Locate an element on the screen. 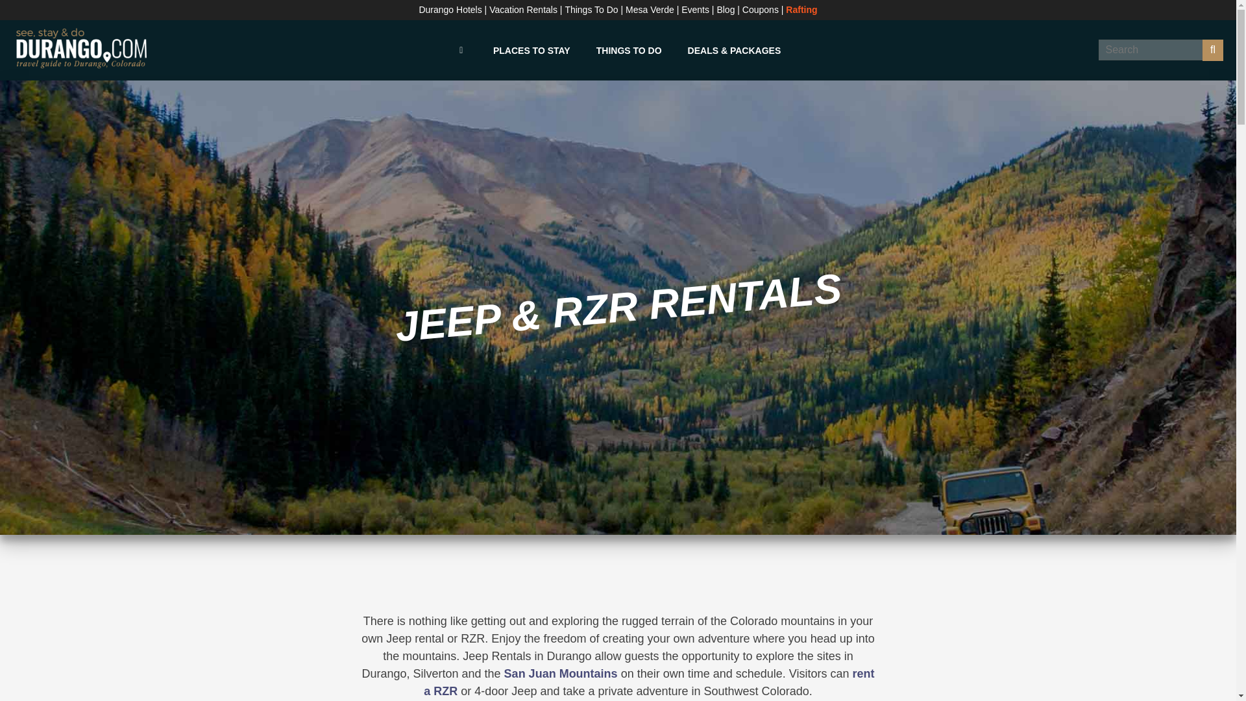 The height and width of the screenshot is (701, 1246). Durango Hotels is located at coordinates (450, 9).